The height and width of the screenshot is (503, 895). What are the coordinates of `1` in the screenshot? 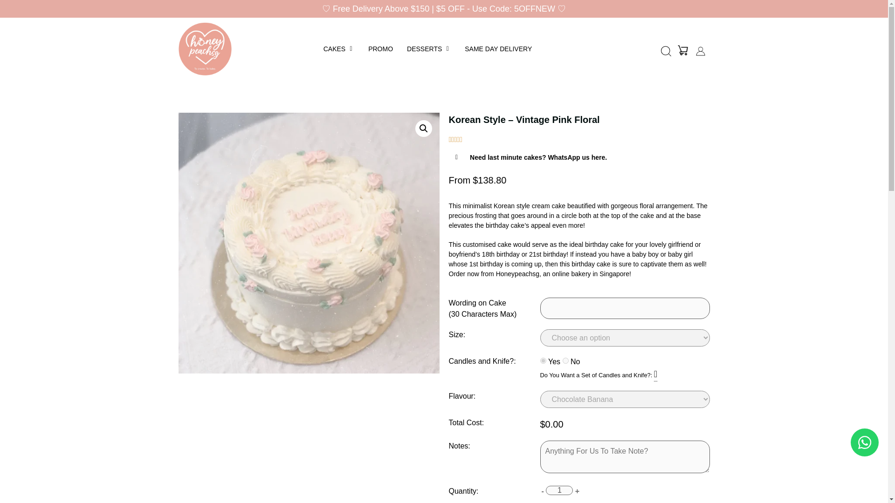 It's located at (559, 490).